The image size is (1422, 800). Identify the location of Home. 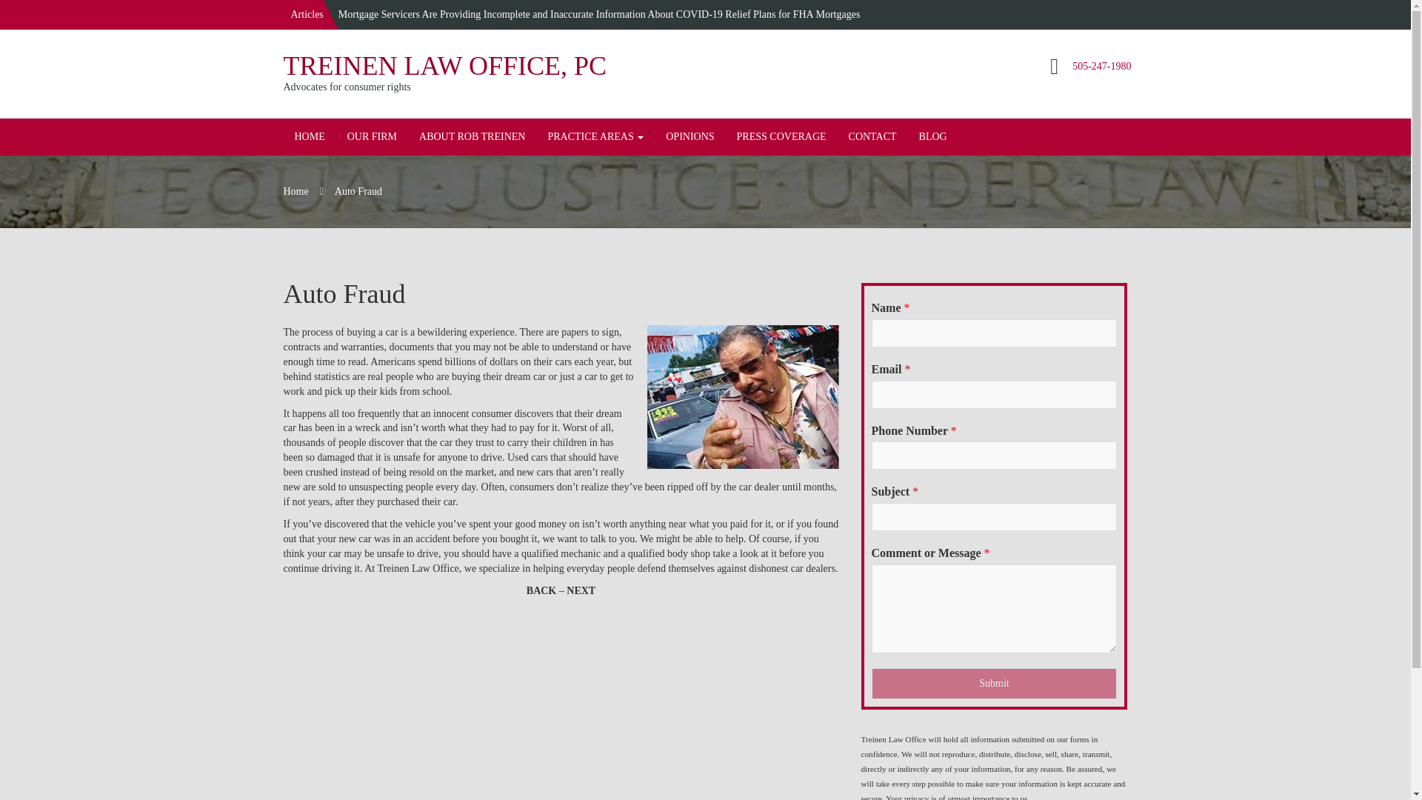
(310, 136).